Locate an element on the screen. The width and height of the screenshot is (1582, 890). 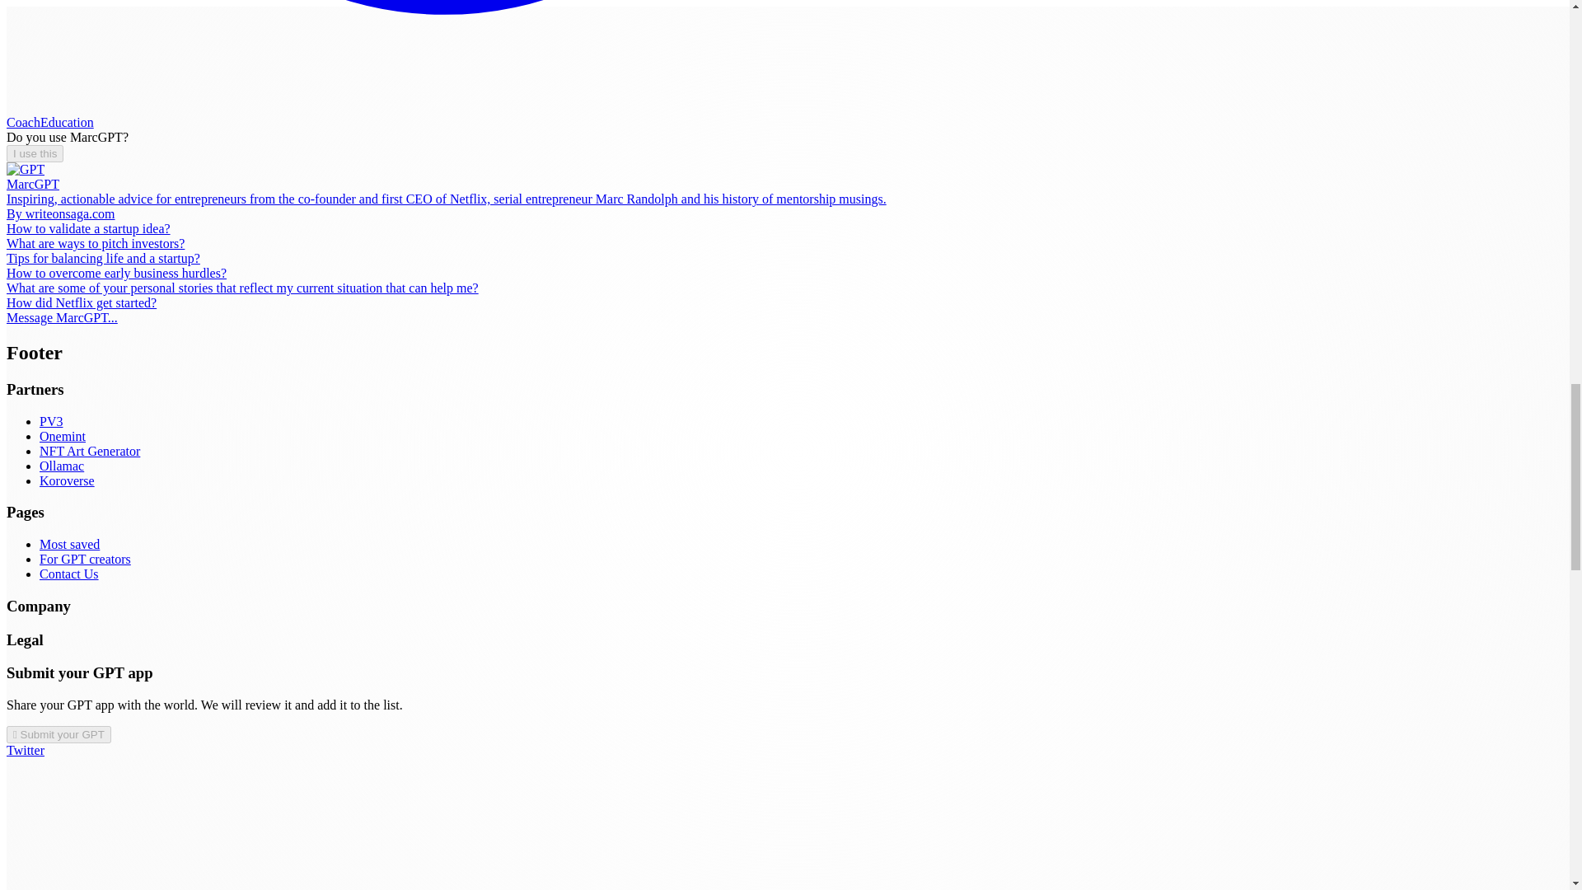
Most saved is located at coordinates (69, 544).